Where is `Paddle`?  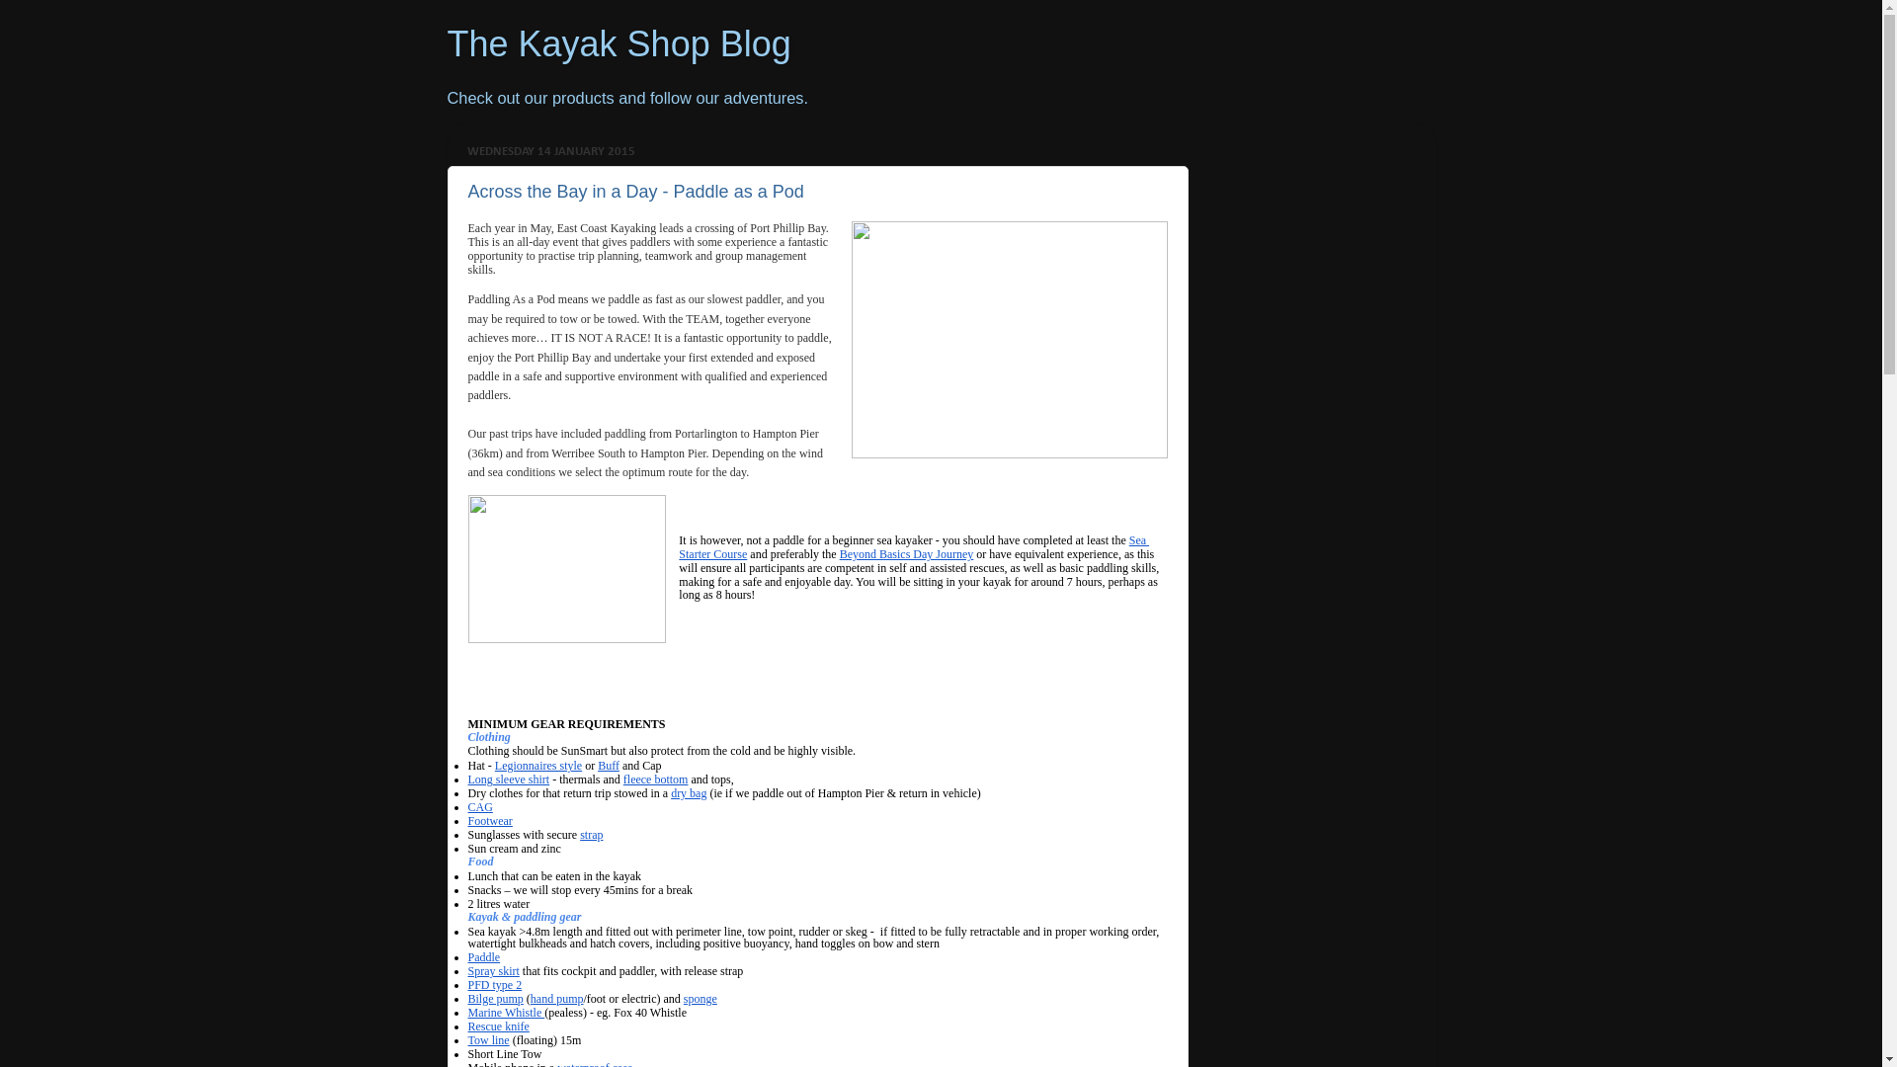 Paddle is located at coordinates (484, 957).